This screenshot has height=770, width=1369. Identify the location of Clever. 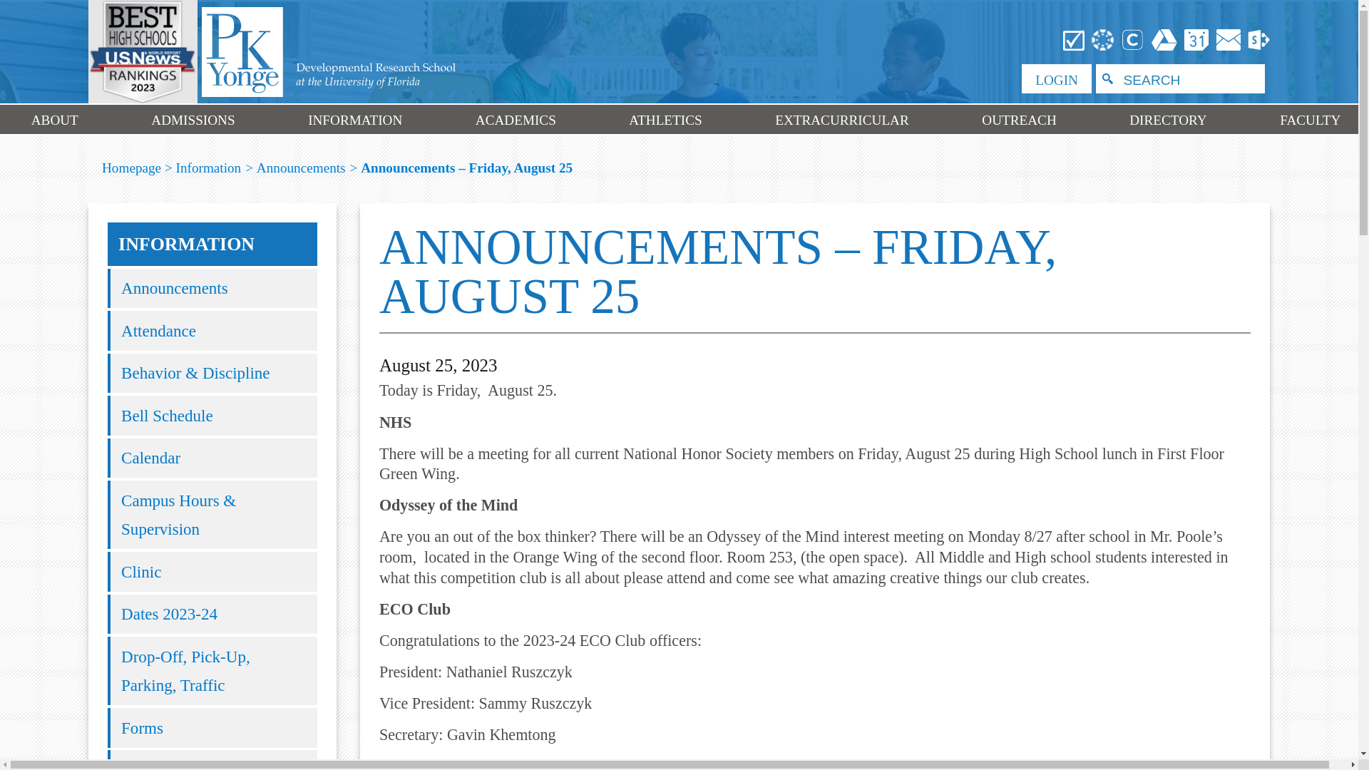
(1133, 38).